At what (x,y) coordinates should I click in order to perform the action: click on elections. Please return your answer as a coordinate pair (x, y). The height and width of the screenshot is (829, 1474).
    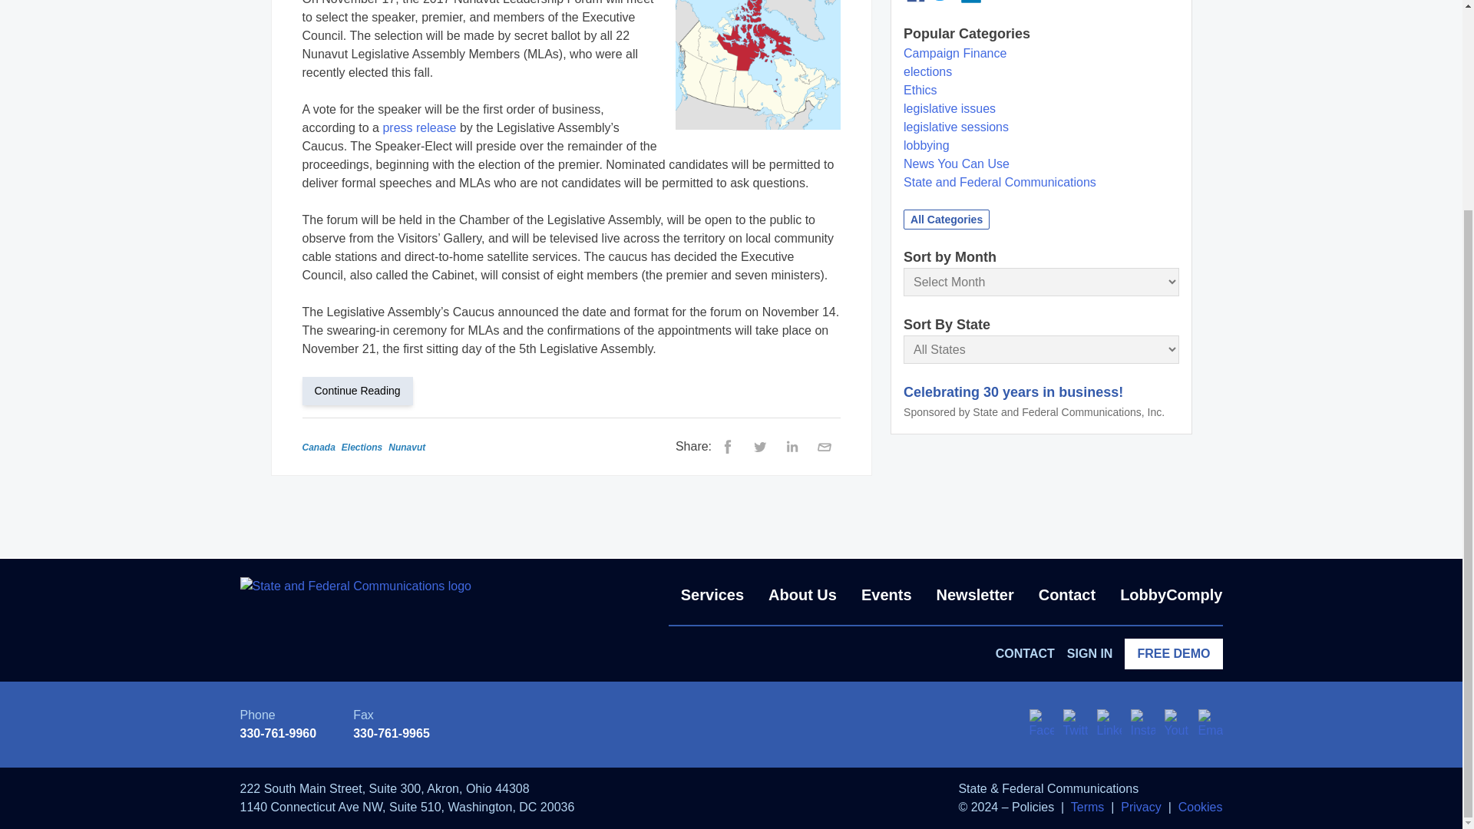
    Looking at the image, I should click on (927, 71).